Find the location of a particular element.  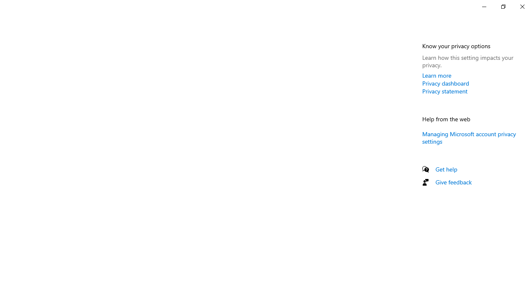

Privacy statement is located at coordinates (445, 91).